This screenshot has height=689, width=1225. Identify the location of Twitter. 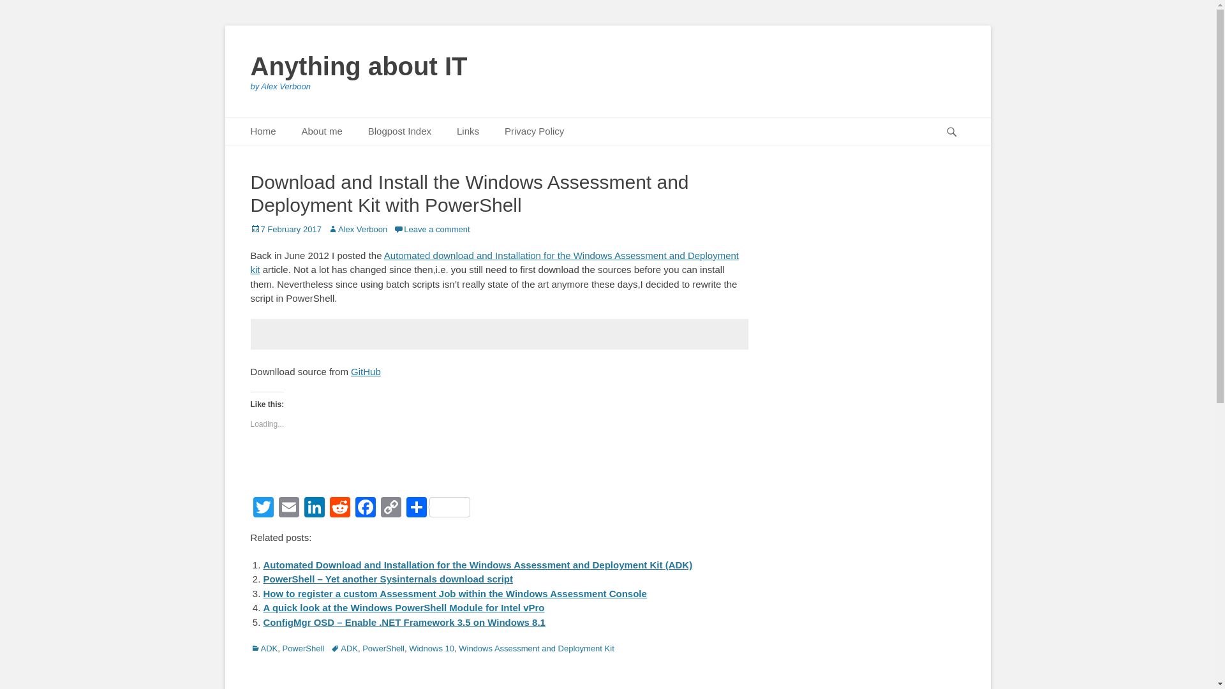
(263, 508).